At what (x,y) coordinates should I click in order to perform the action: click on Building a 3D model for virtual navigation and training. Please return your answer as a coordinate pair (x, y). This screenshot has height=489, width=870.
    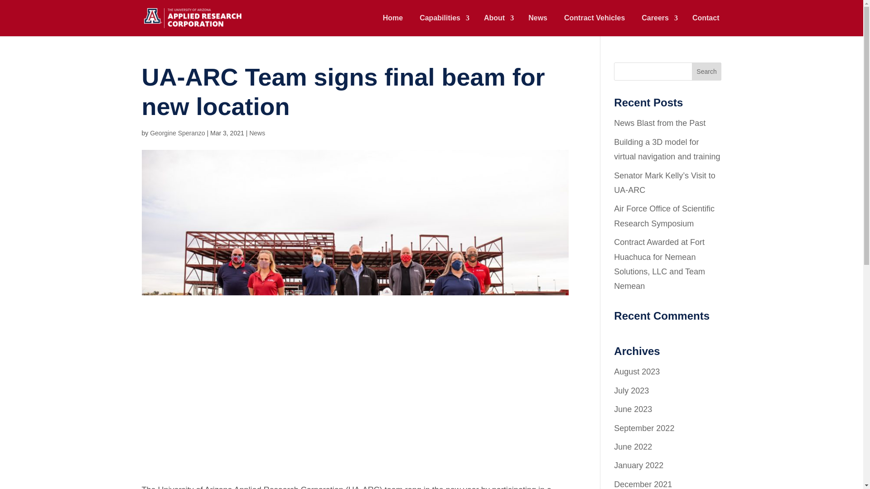
    Looking at the image, I should click on (667, 149).